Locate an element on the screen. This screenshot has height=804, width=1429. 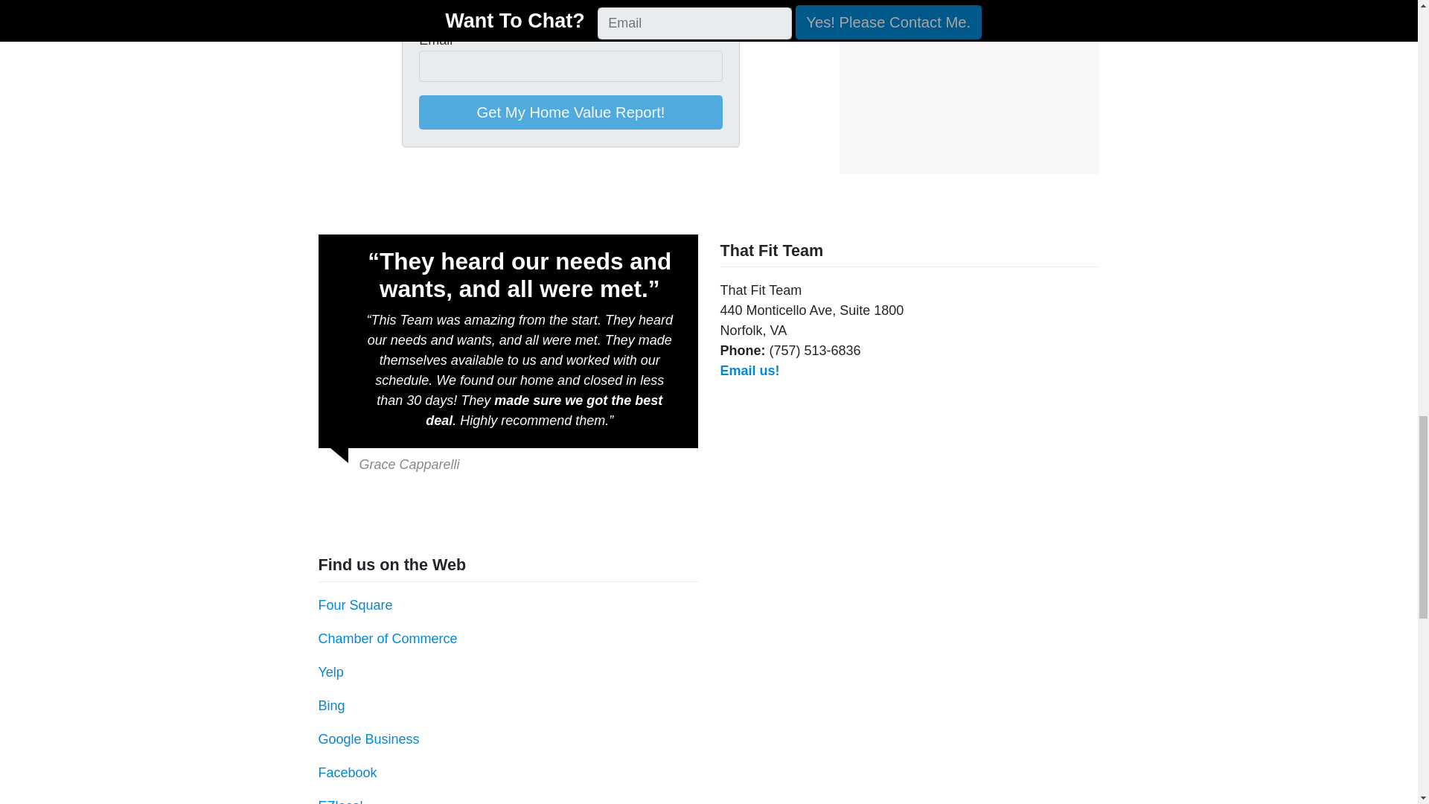
Yelp is located at coordinates (331, 671).